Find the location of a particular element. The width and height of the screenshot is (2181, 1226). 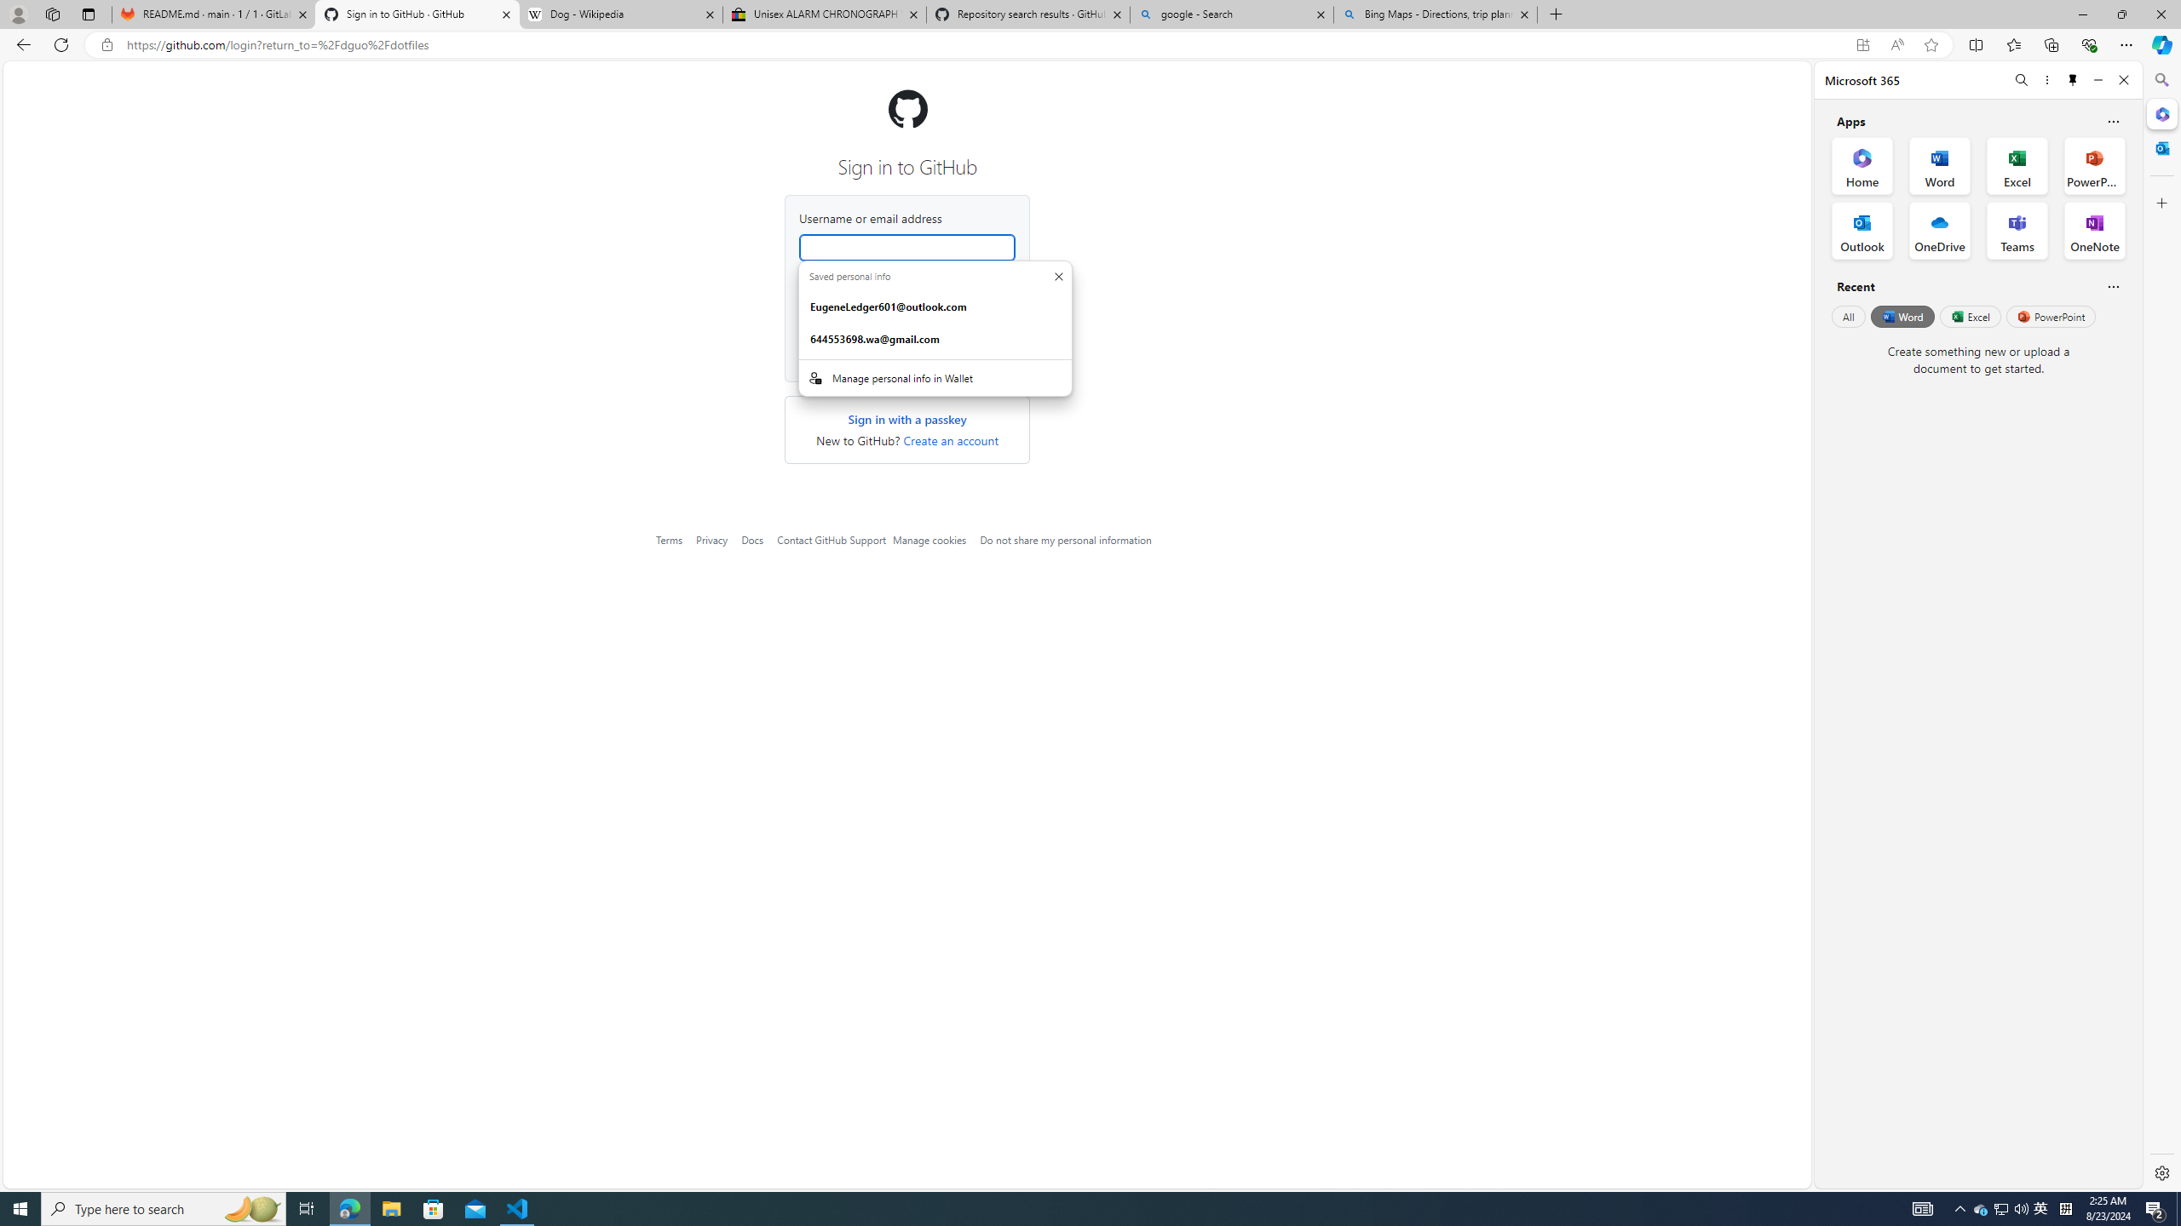

OneDrive Office App is located at coordinates (1940, 231).